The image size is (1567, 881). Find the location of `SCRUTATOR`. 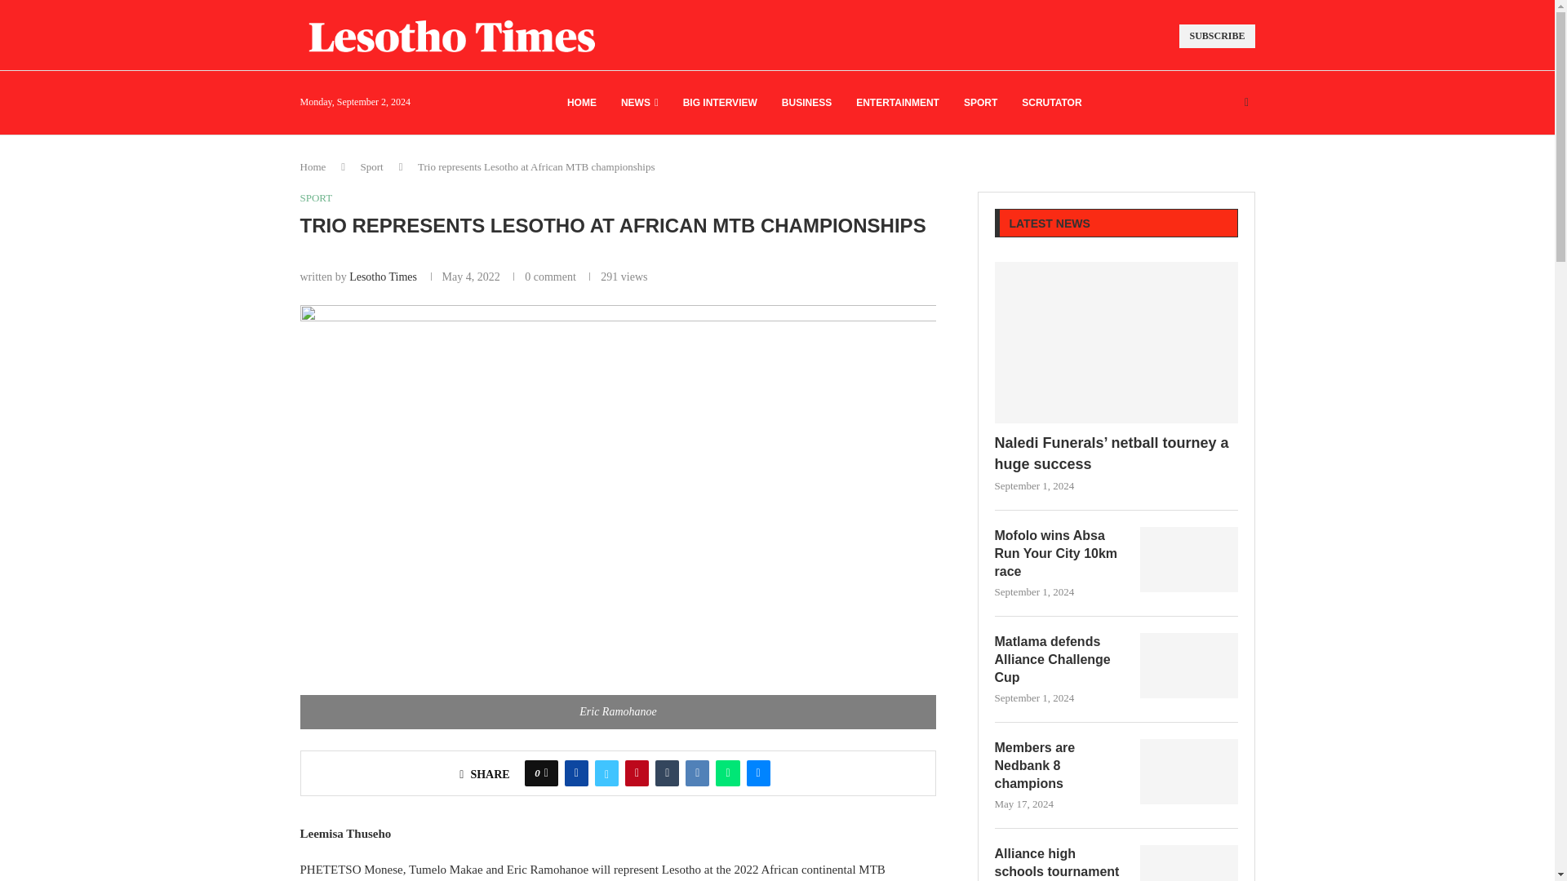

SCRUTATOR is located at coordinates (1051, 103).